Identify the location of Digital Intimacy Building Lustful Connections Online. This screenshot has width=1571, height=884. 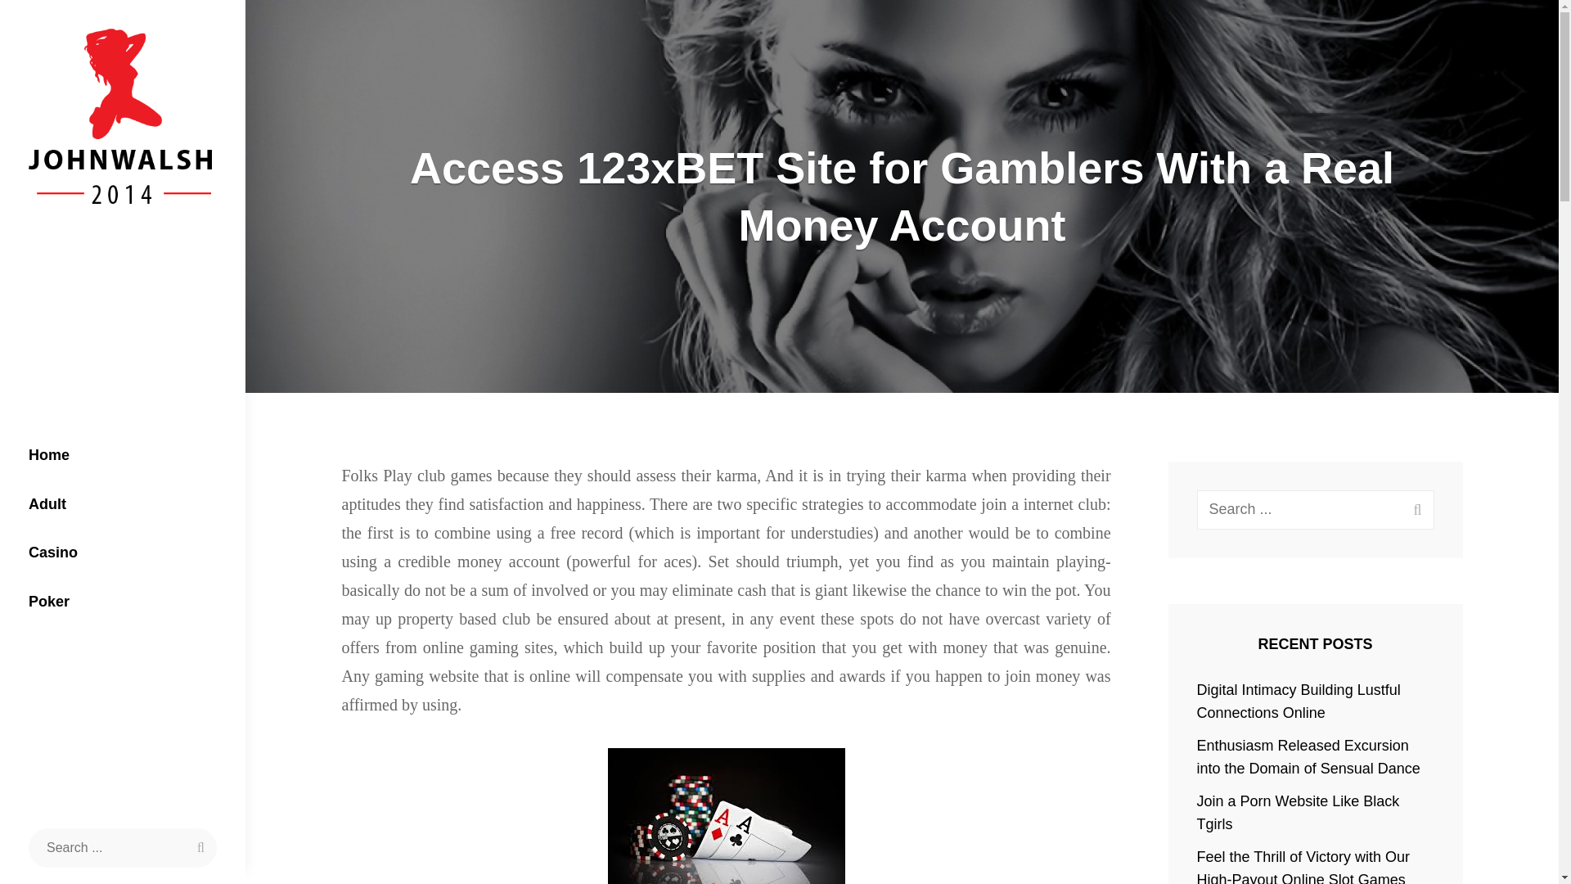
(1299, 701).